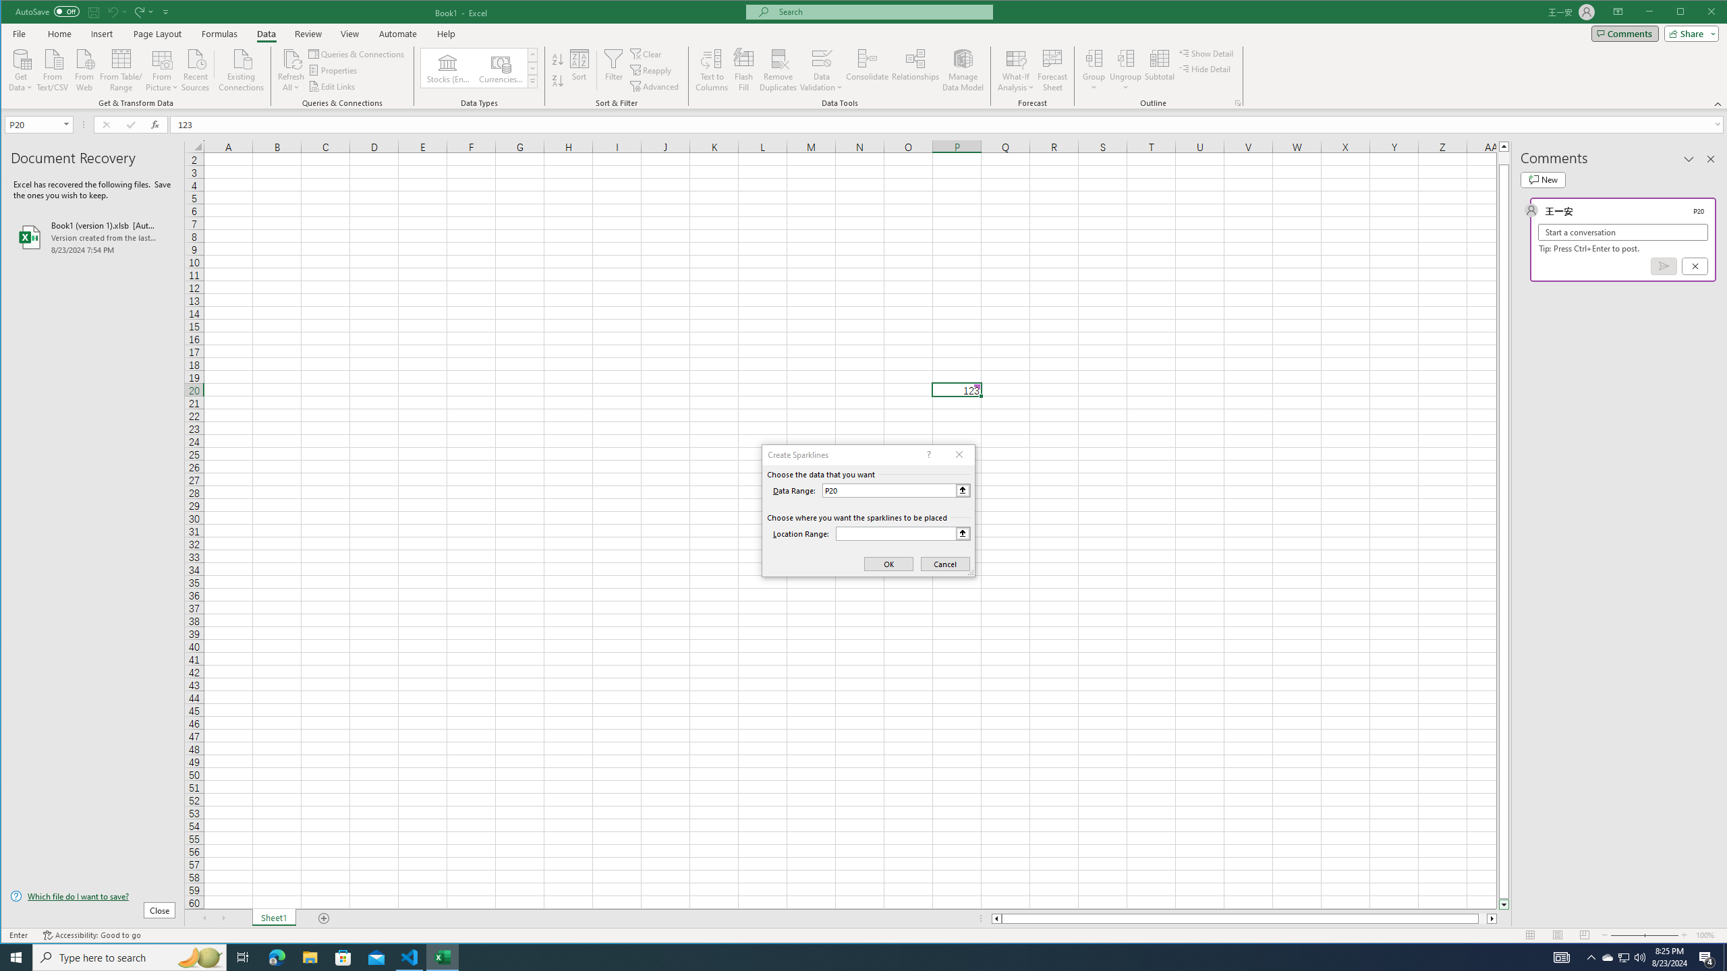 The width and height of the screenshot is (1727, 971). I want to click on Advanced..., so click(656, 86).